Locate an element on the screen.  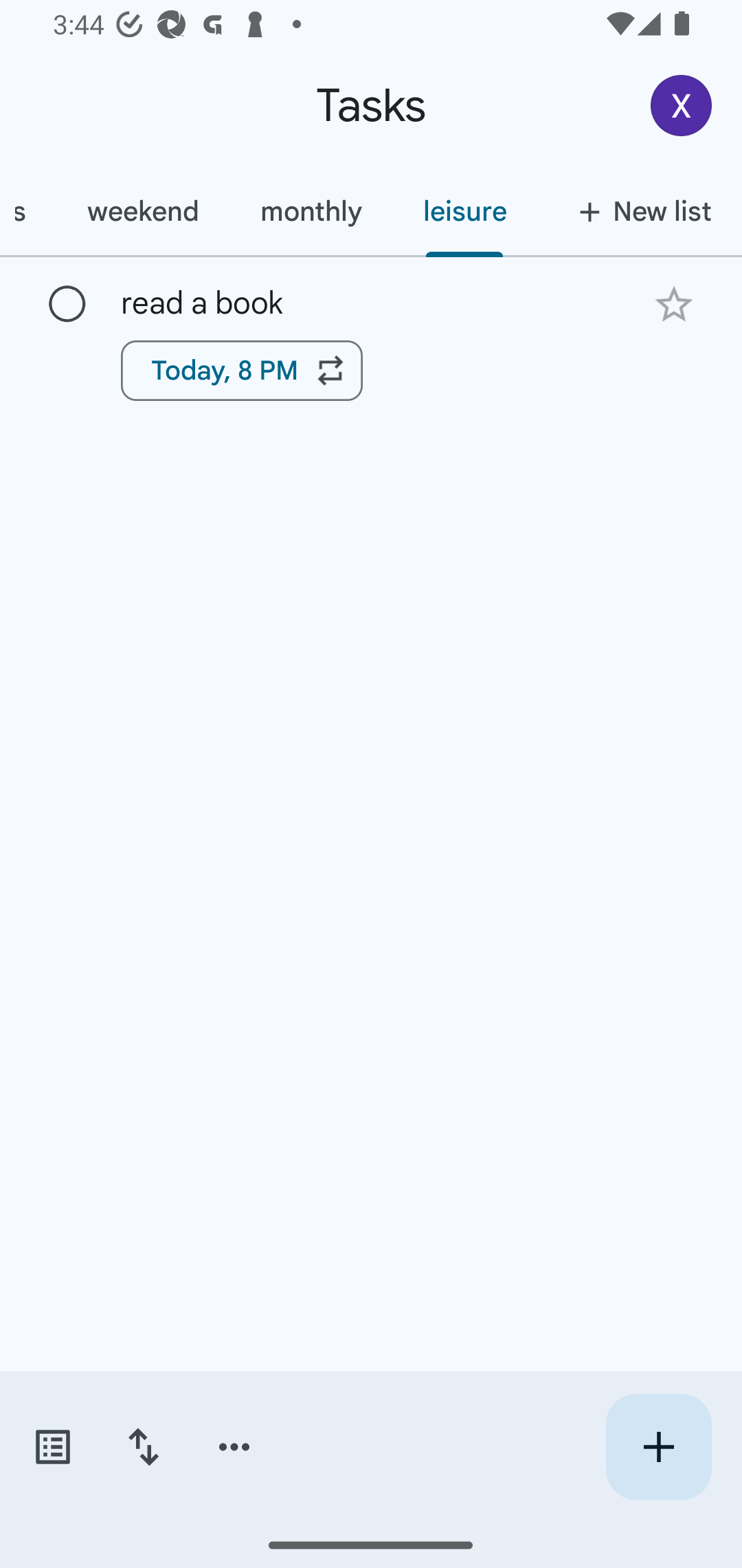
Add star is located at coordinates (673, 304).